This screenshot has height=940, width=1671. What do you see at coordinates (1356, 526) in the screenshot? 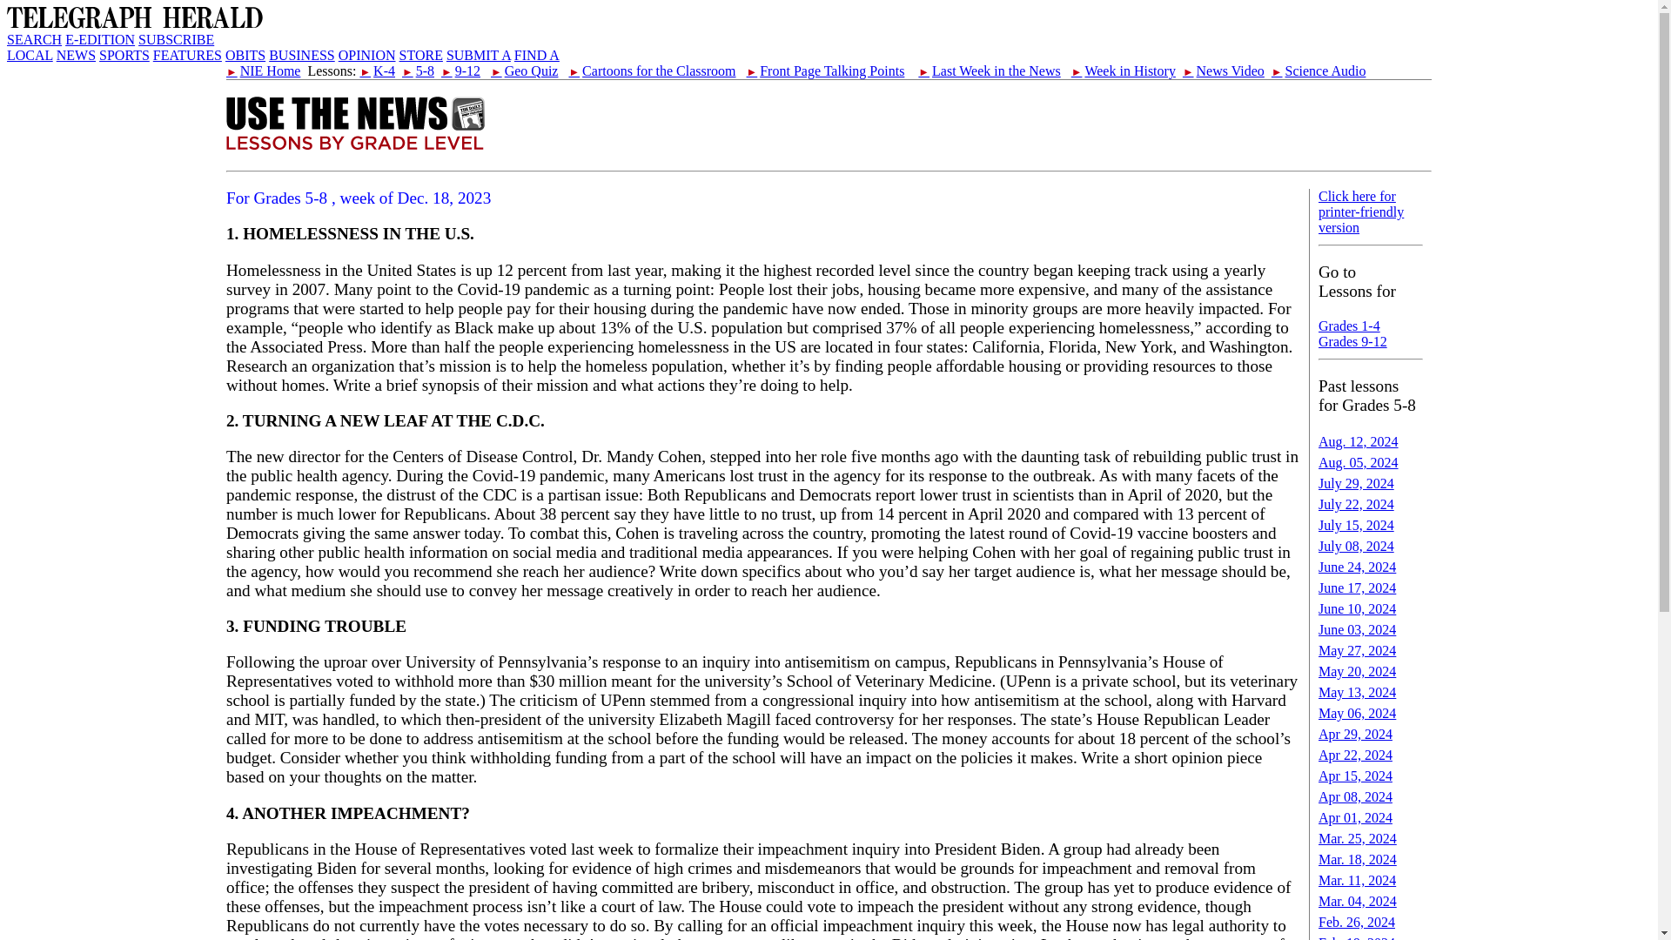
I see `July 15, 2024` at bounding box center [1356, 526].